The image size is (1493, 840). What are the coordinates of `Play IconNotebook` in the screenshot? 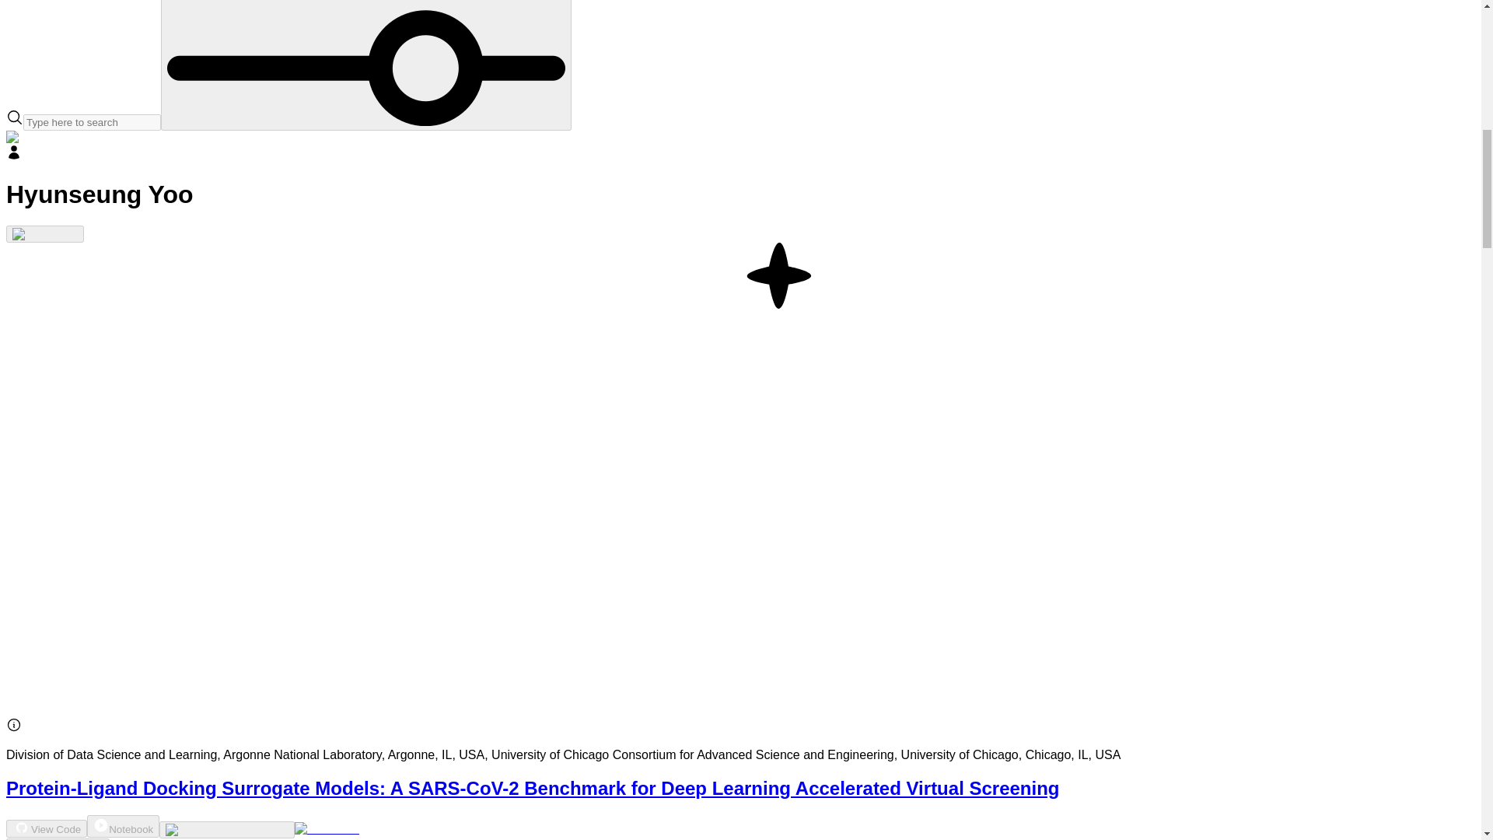 It's located at (123, 826).